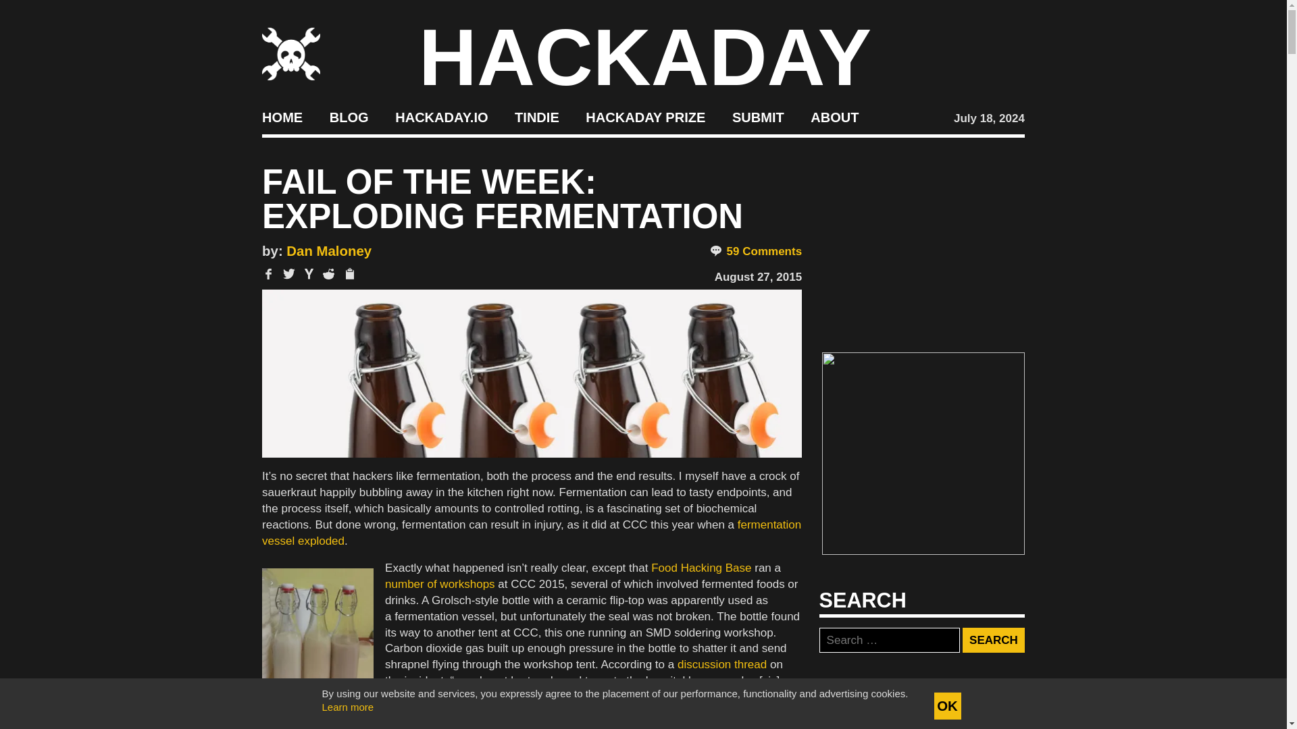 This screenshot has height=729, width=1297. I want to click on number of workshops, so click(440, 584).